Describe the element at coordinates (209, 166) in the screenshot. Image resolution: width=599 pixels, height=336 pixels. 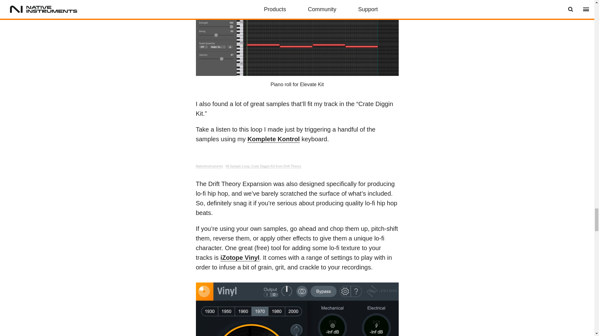
I see `NativeInstruments` at that location.